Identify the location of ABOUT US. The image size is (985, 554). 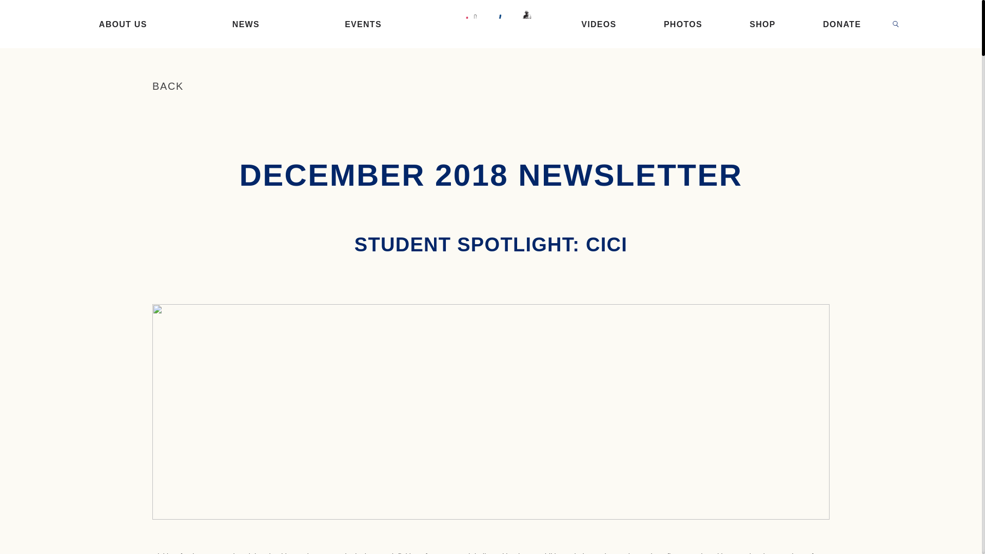
(123, 25).